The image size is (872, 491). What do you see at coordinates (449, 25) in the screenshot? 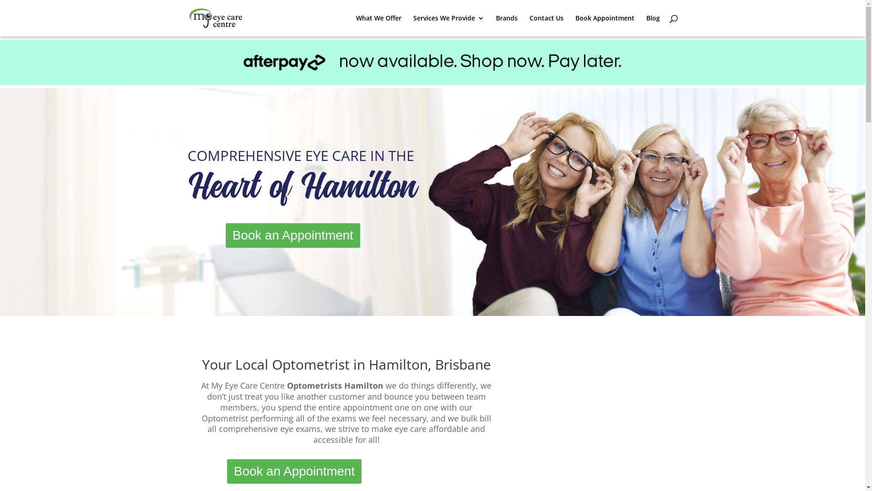
I see `Services We Provide` at bounding box center [449, 25].